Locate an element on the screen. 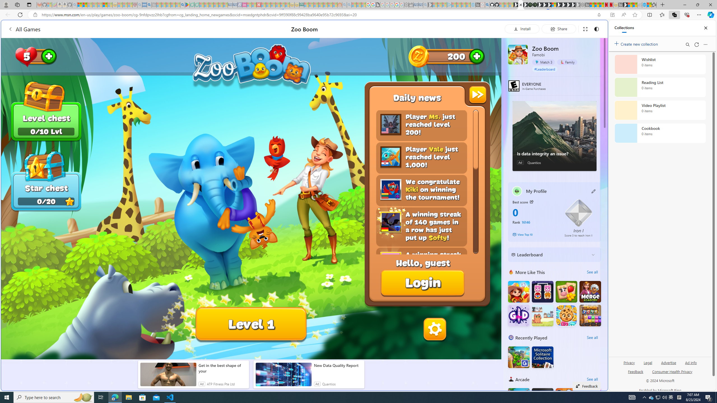 This screenshot has height=403, width=717. Zoo Boom is located at coordinates (518, 54).